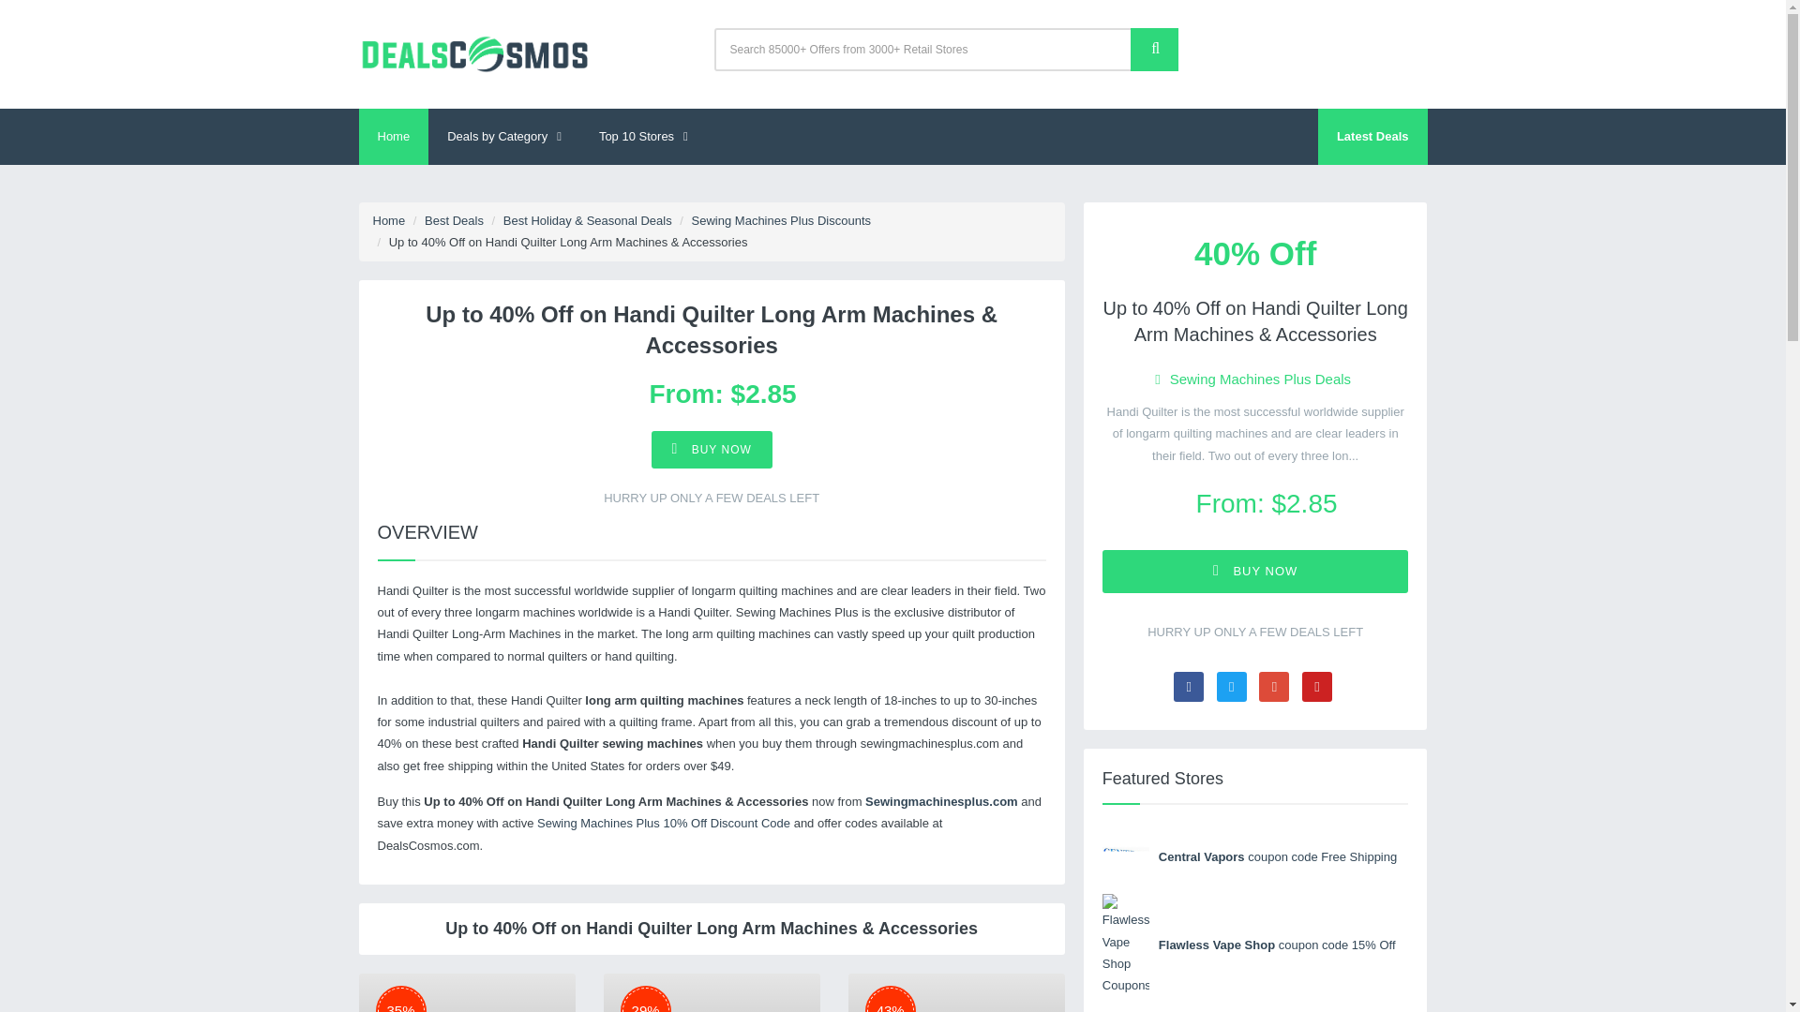 This screenshot has width=1800, height=1012. What do you see at coordinates (1372, 137) in the screenshot?
I see `Latest Deals` at bounding box center [1372, 137].